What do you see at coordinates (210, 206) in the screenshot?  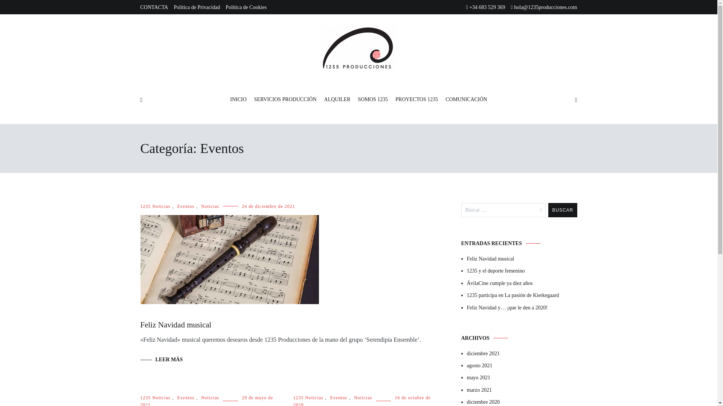 I see `Noticias` at bounding box center [210, 206].